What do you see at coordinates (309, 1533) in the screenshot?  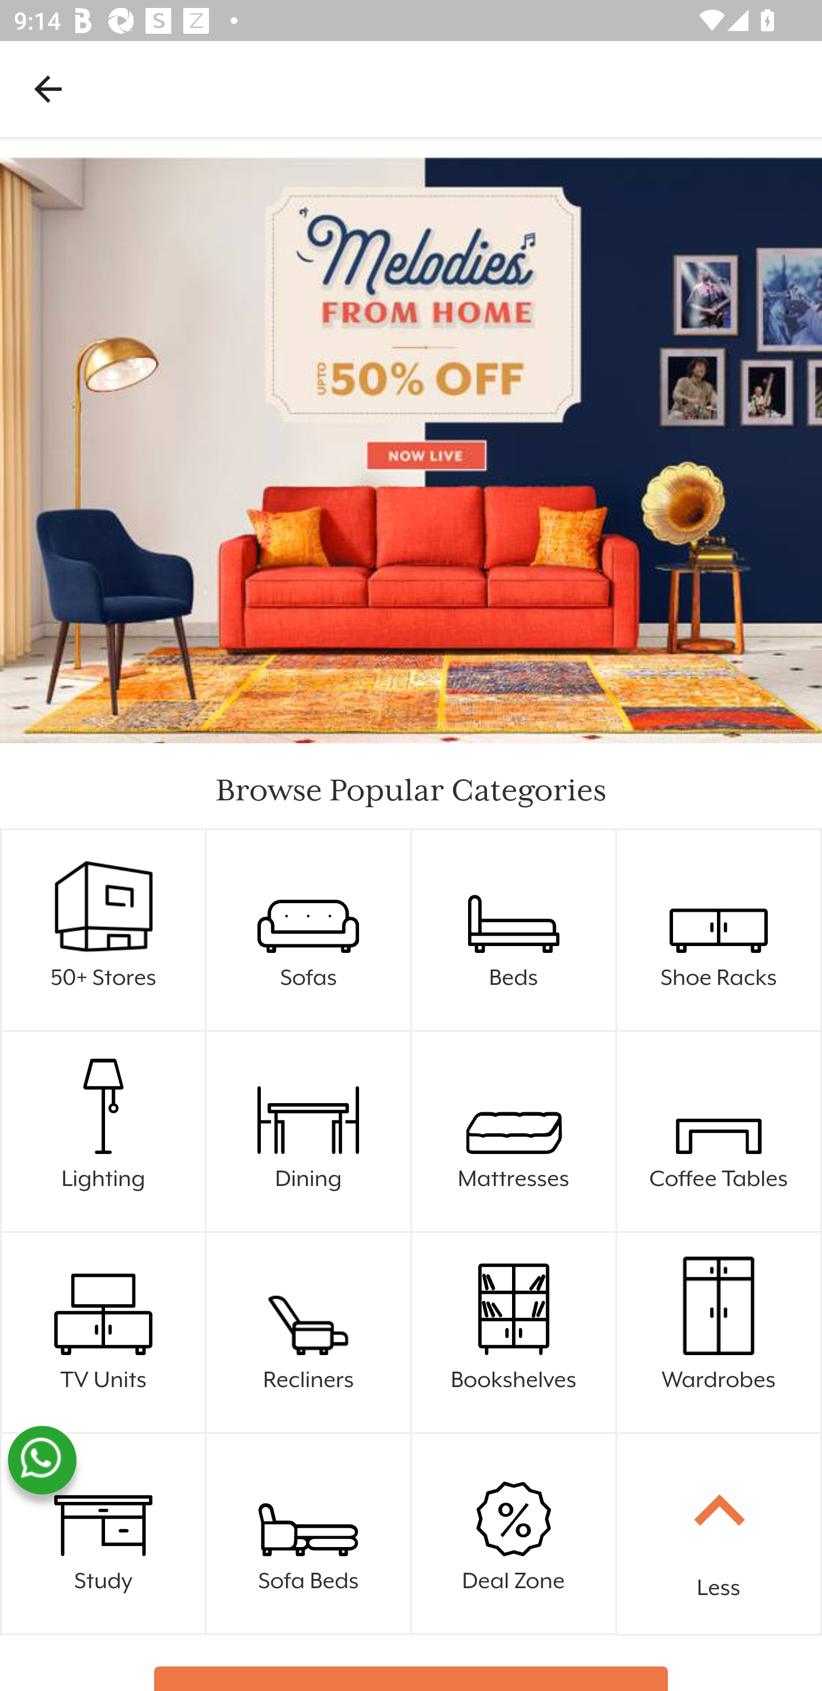 I see `Sofa Beds` at bounding box center [309, 1533].